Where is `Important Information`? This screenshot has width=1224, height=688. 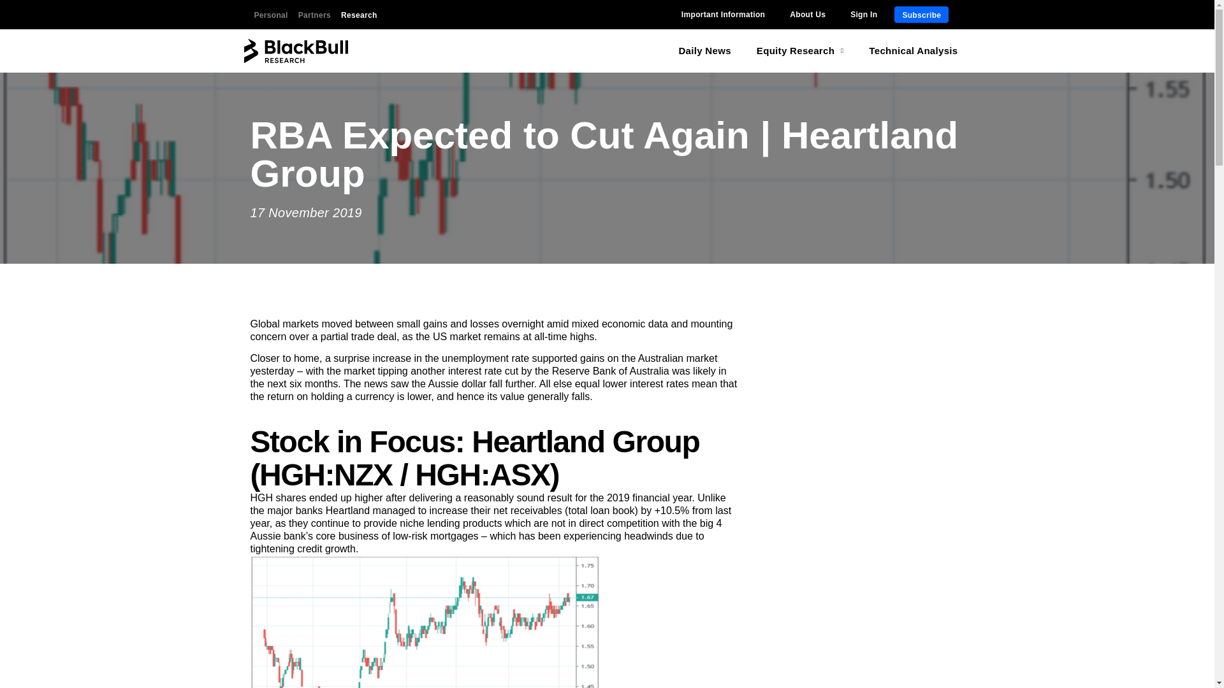
Important Information is located at coordinates (723, 14).